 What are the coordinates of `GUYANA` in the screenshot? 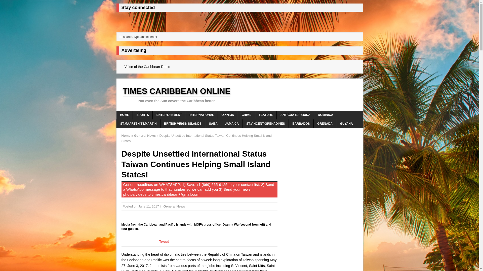 It's located at (346, 124).